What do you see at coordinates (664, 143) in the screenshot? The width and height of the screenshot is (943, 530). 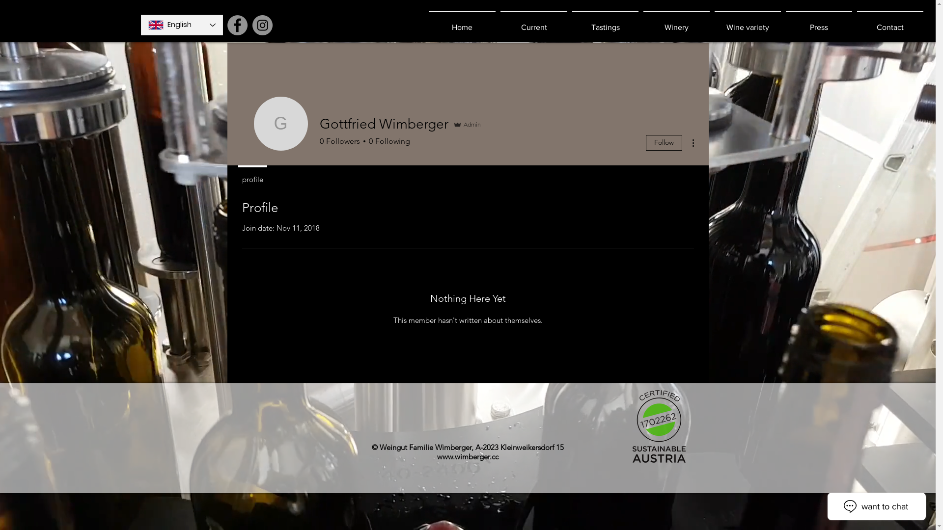 I see `Follow` at bounding box center [664, 143].